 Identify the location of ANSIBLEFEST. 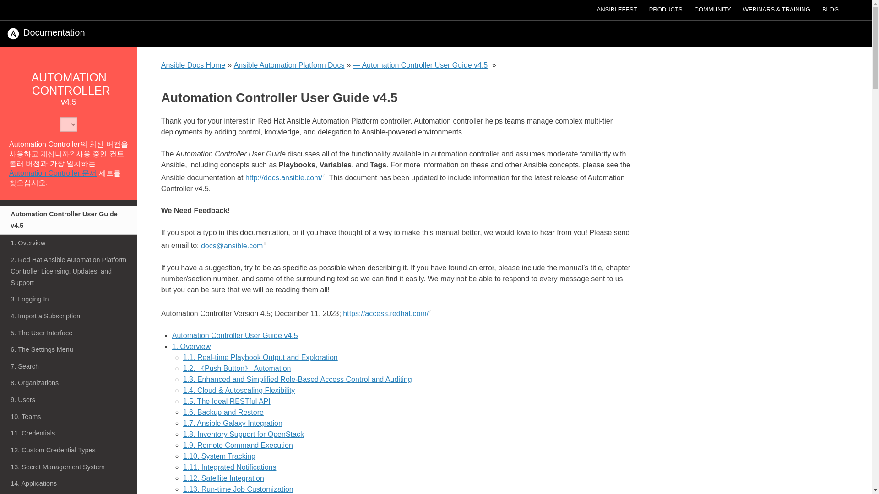
(616, 9).